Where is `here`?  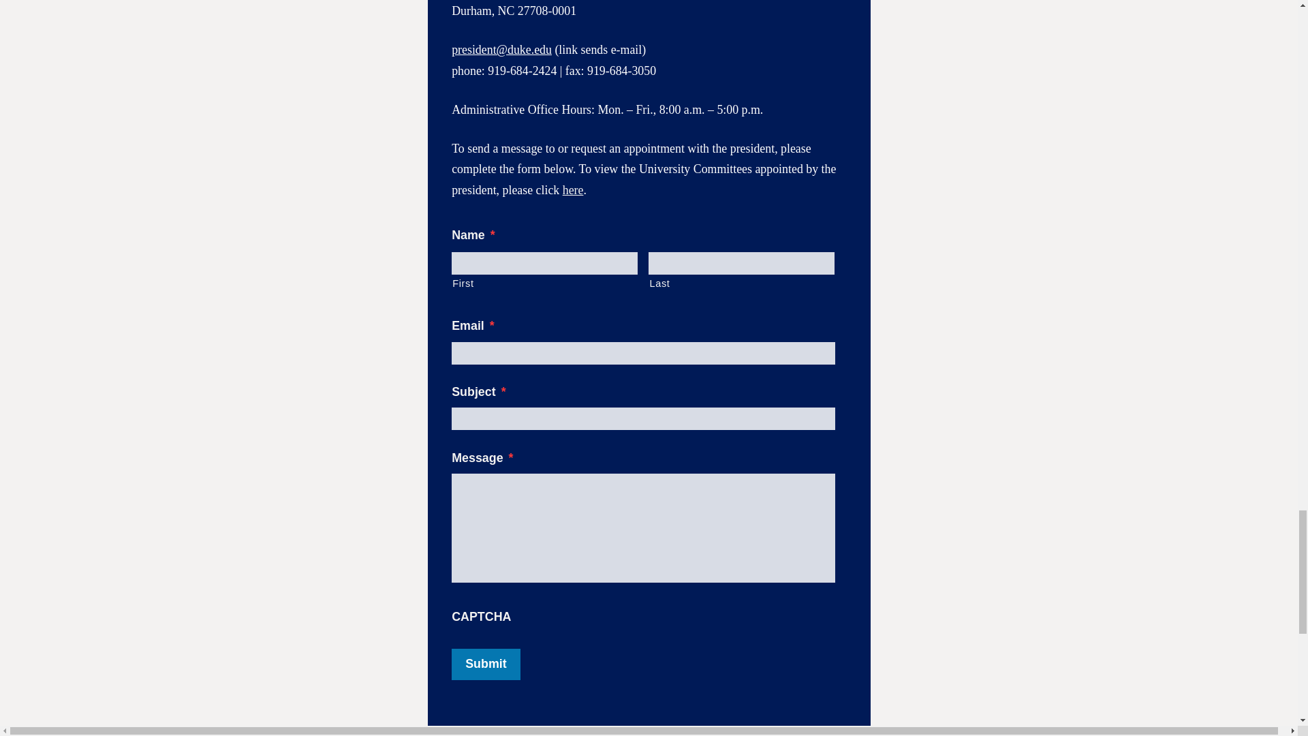
here is located at coordinates (572, 189).